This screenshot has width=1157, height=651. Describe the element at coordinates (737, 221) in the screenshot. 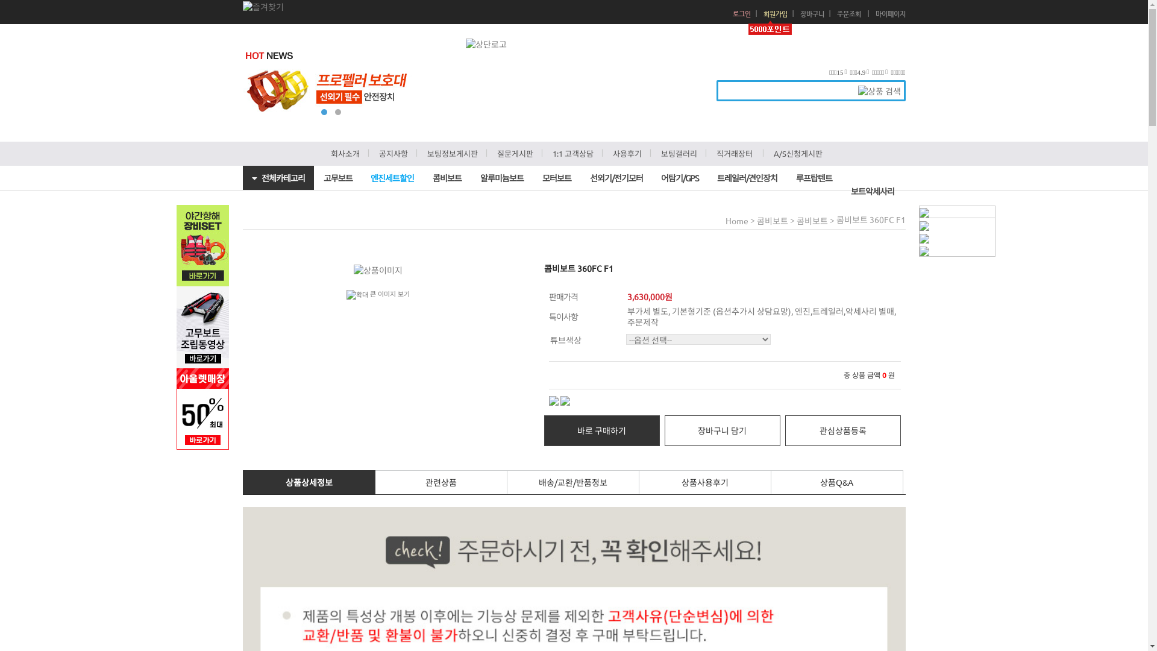

I see `Home` at that location.